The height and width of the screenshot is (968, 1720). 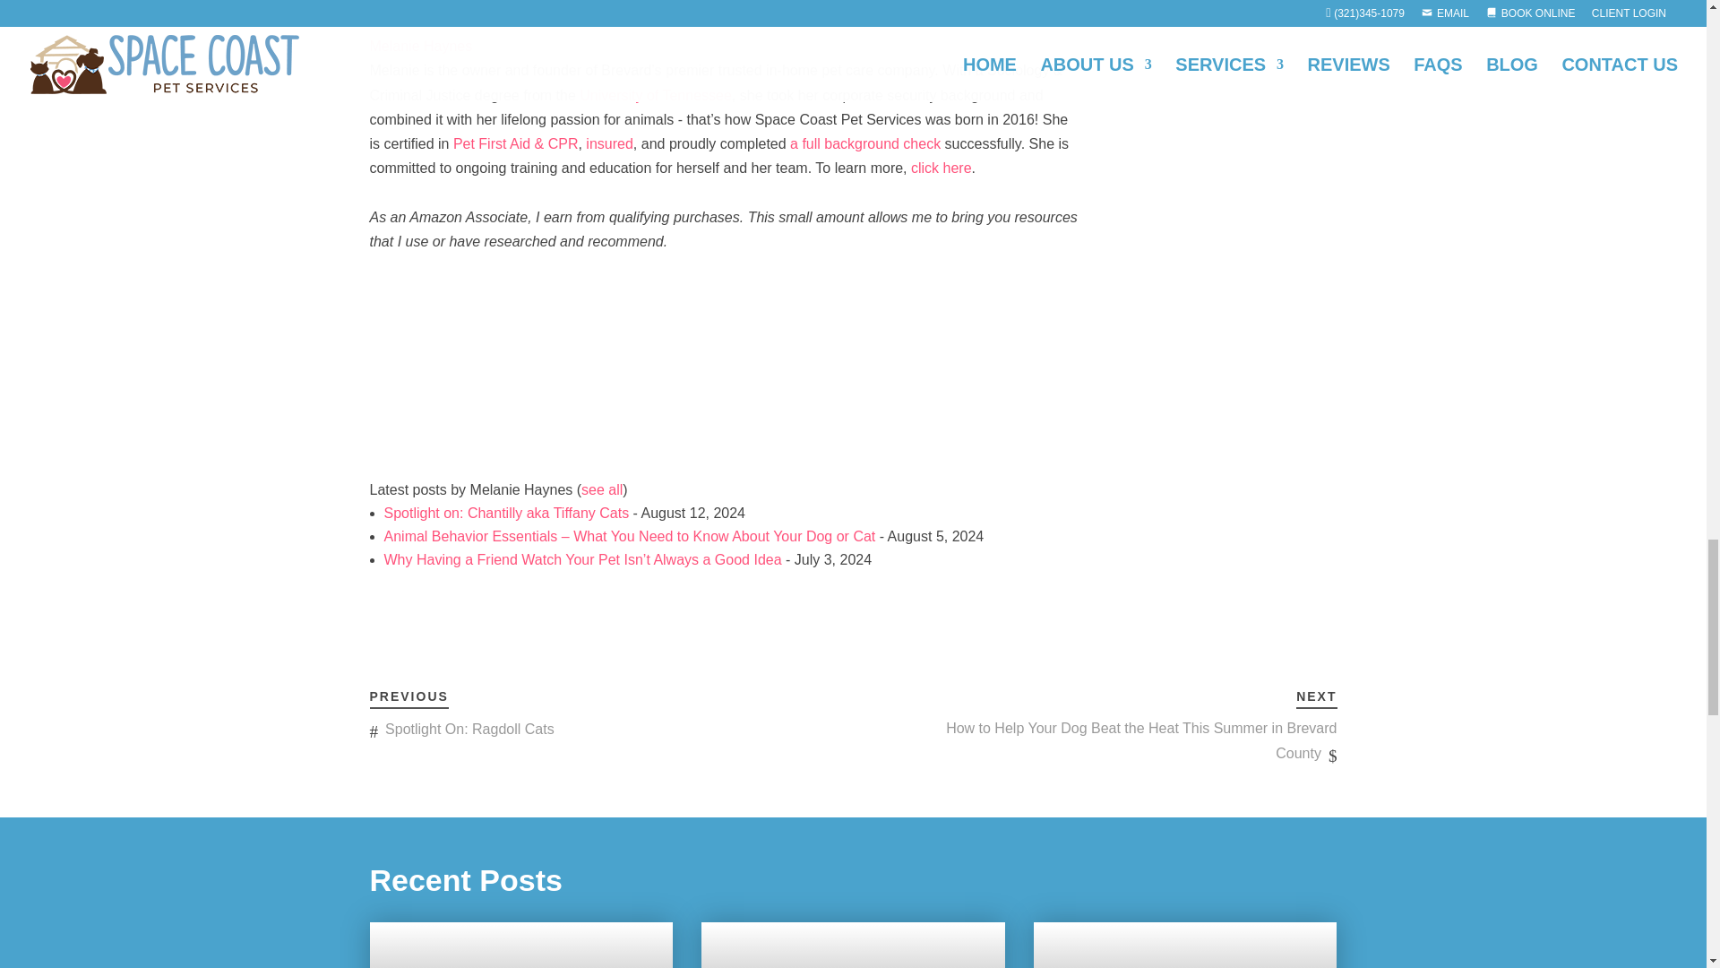 I want to click on University of Tennessee, so click(x=656, y=95).